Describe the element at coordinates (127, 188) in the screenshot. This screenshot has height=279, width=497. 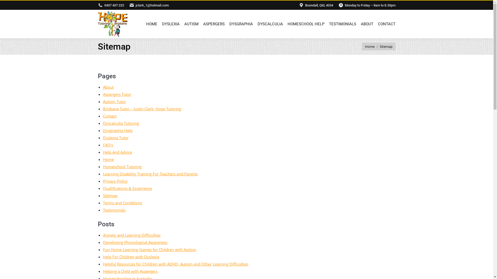
I see `Qualifications & Experience` at that location.